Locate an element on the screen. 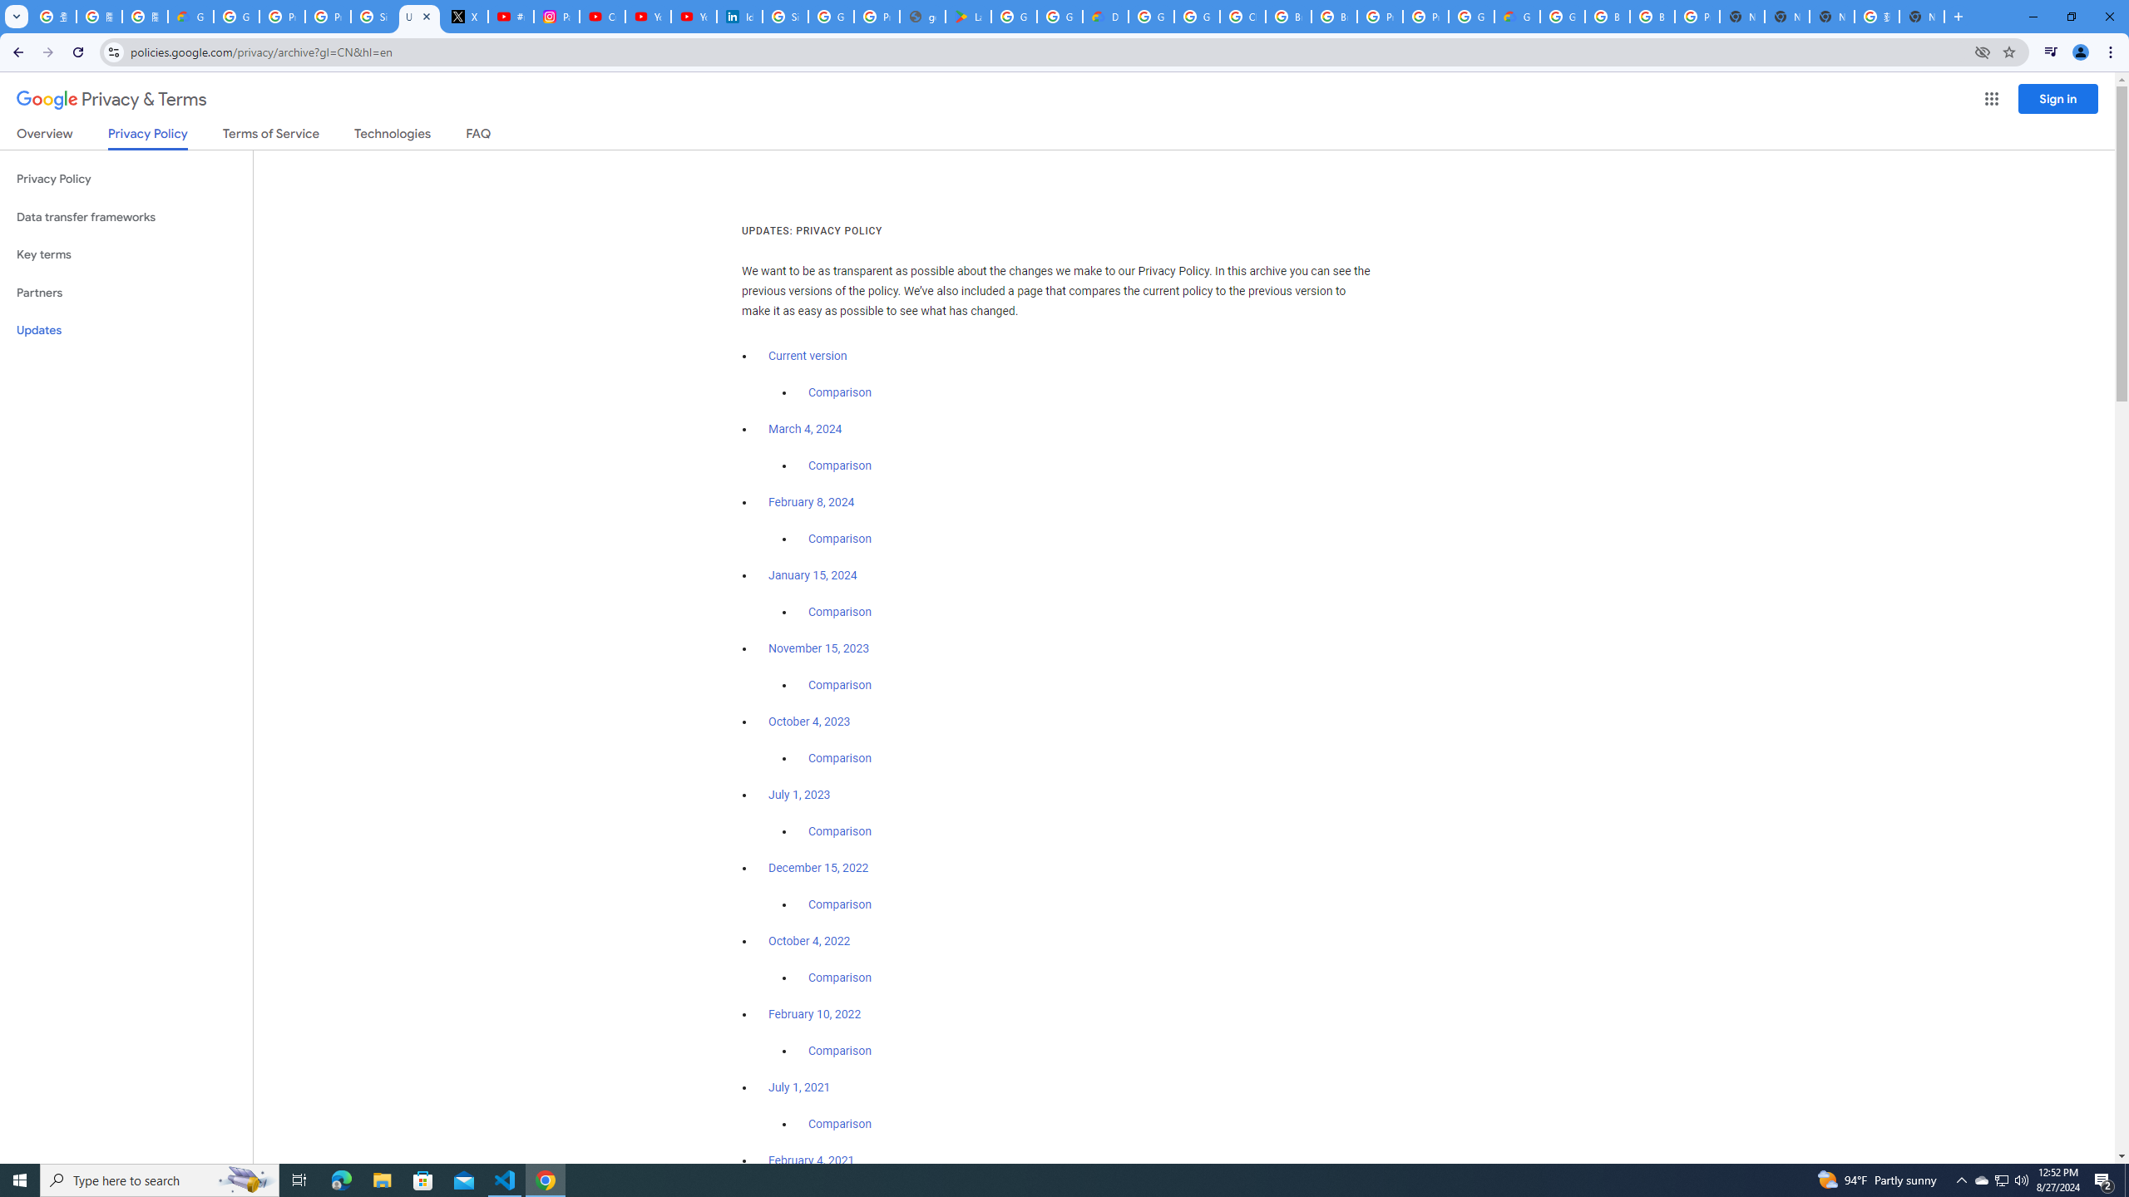  December 15, 2022 is located at coordinates (818, 868).